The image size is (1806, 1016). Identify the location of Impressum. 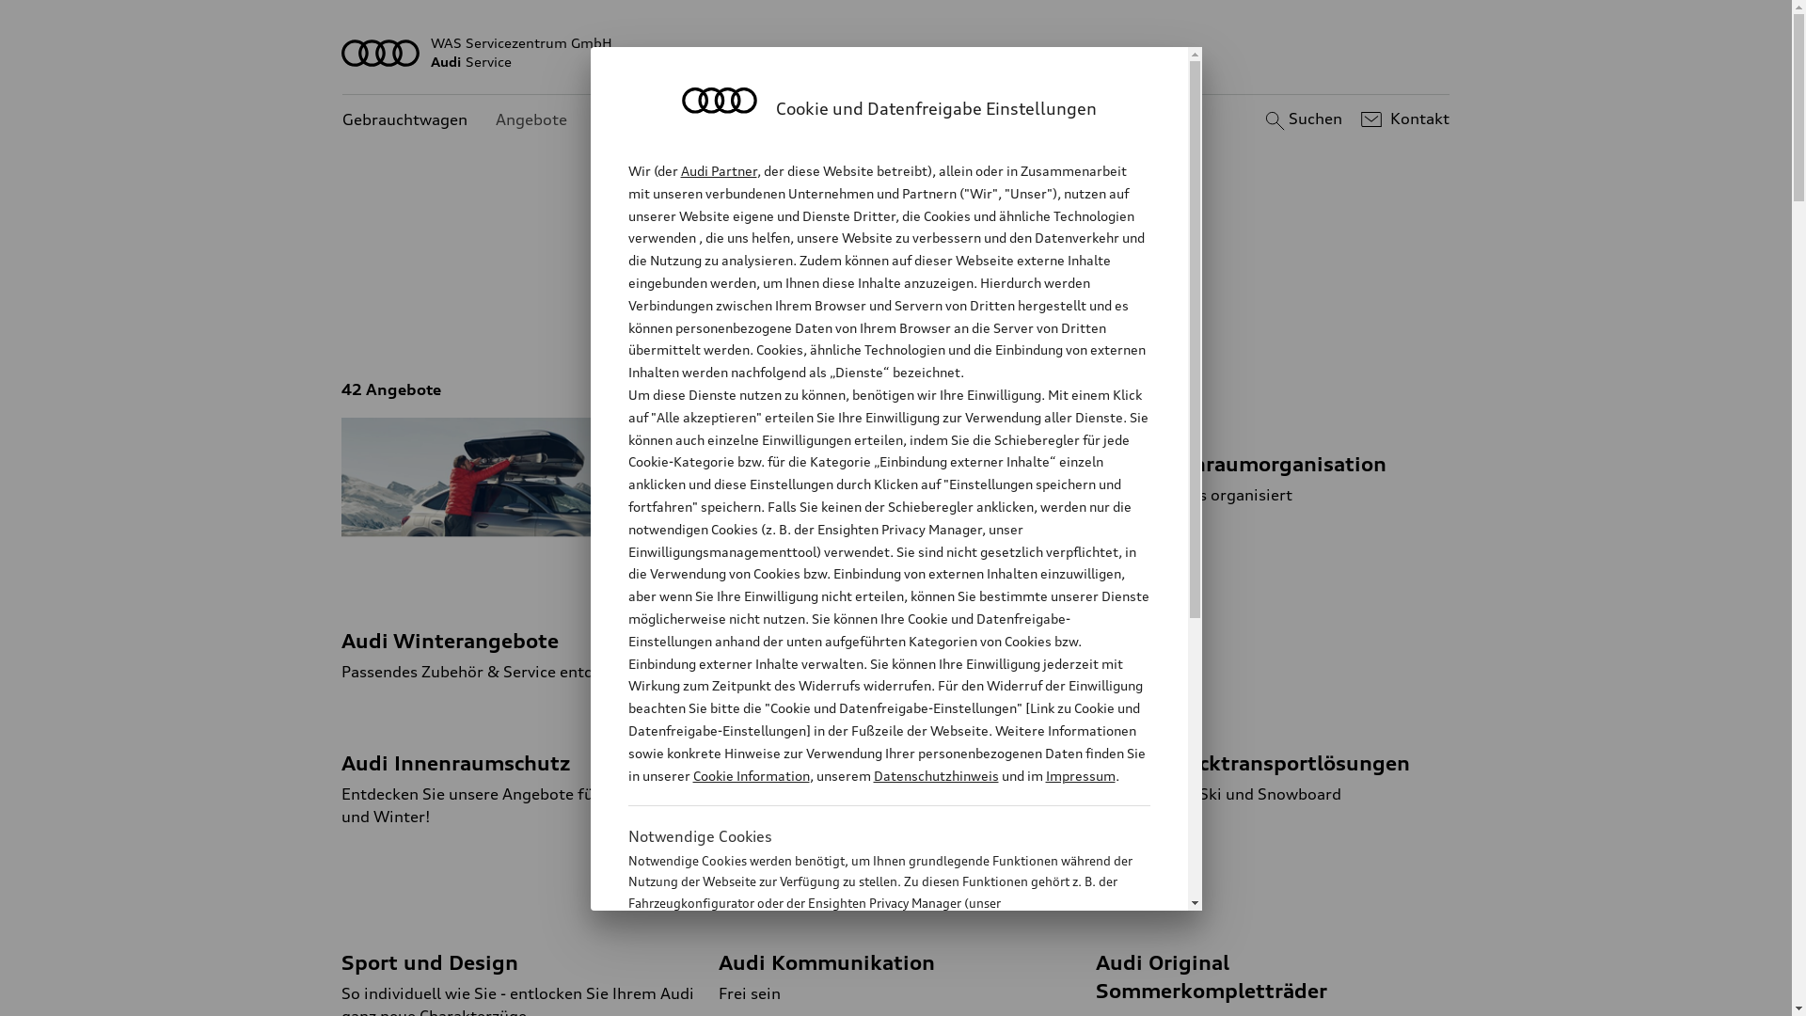
(1081, 775).